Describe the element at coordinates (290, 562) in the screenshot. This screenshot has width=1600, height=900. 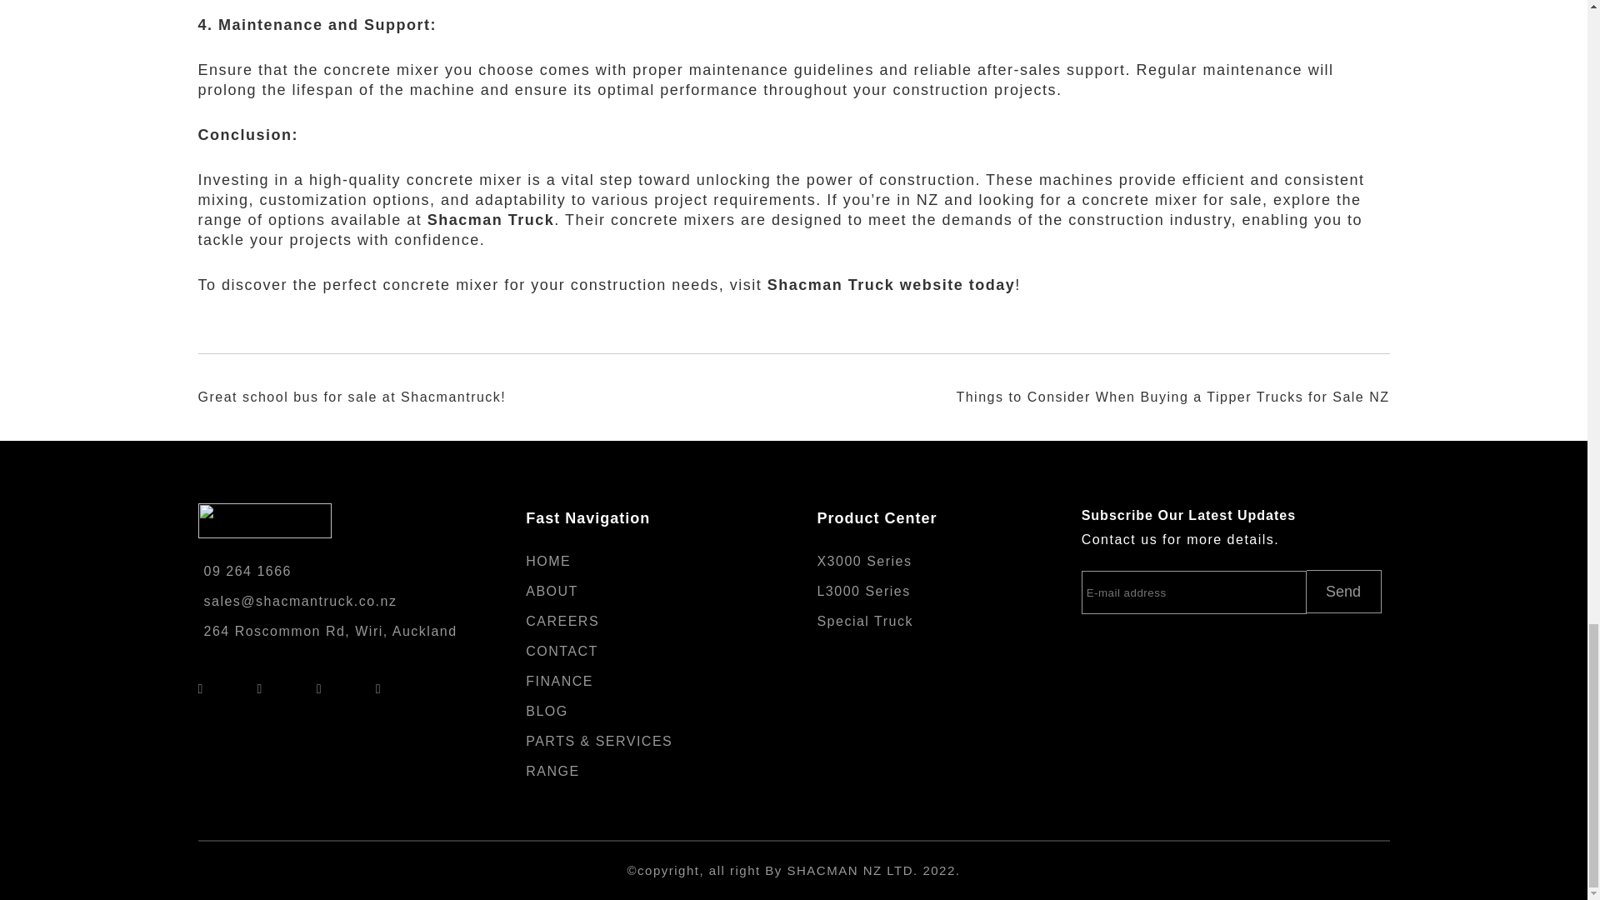
I see `09 264 1666` at that location.